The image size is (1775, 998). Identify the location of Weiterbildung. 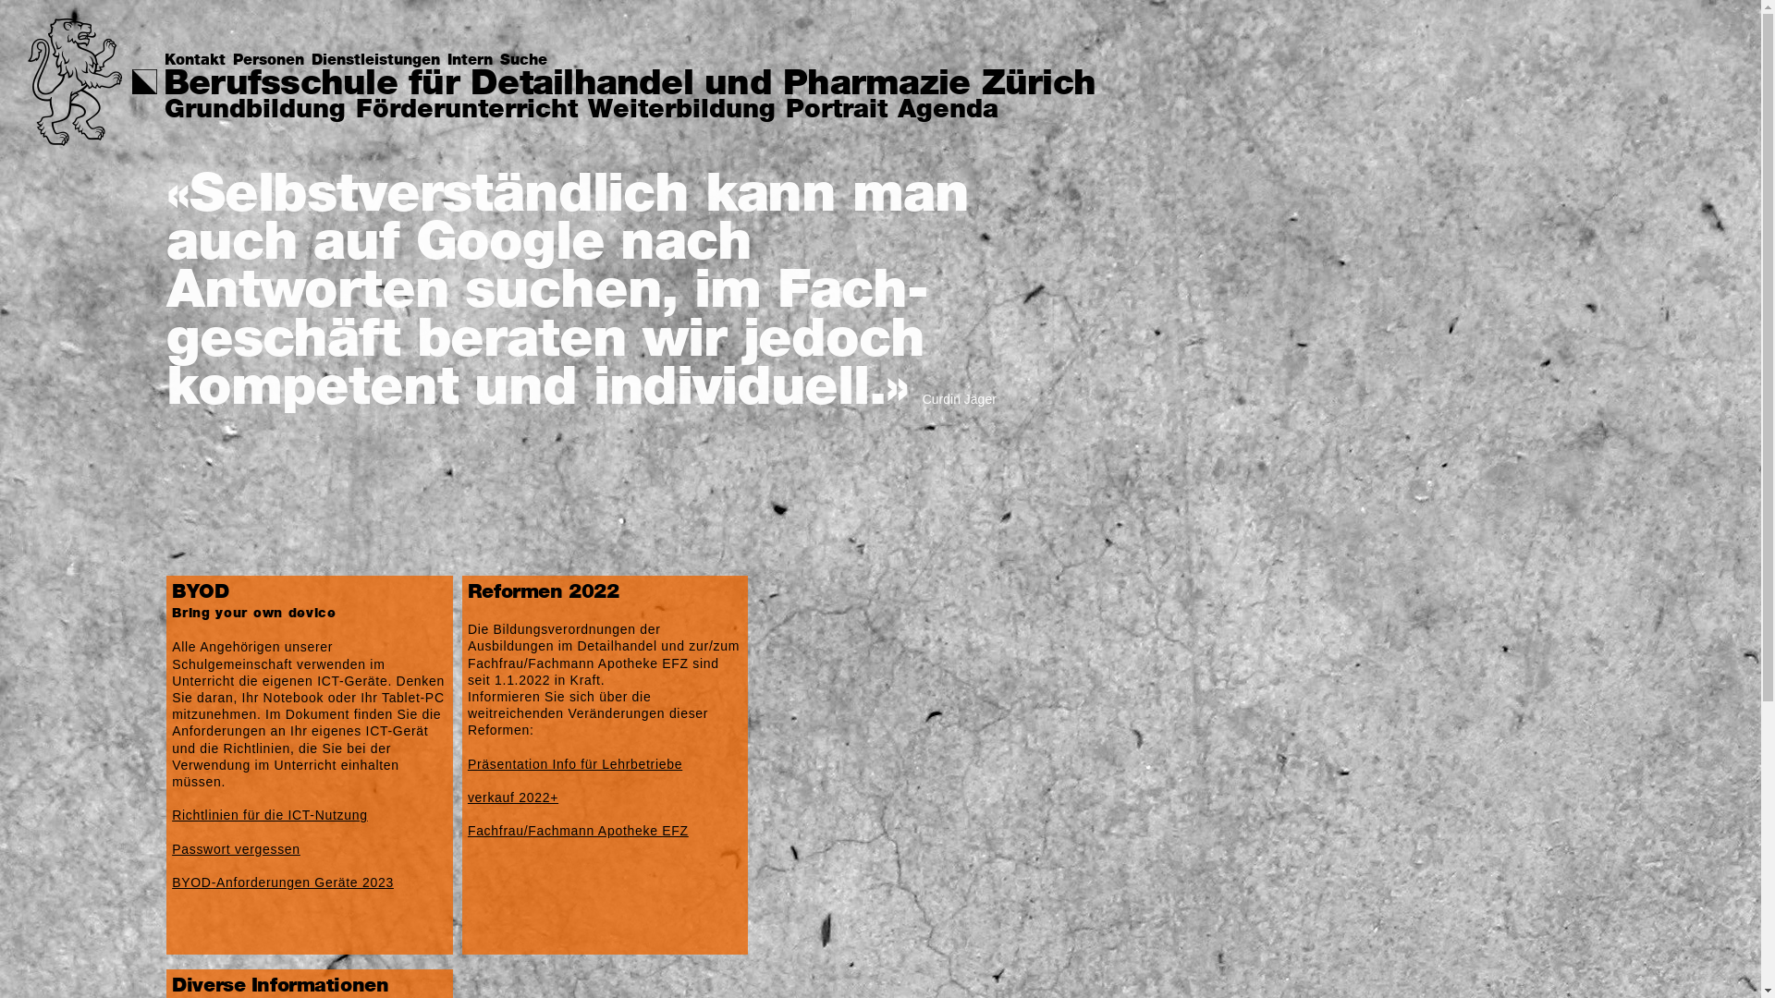
(682, 111).